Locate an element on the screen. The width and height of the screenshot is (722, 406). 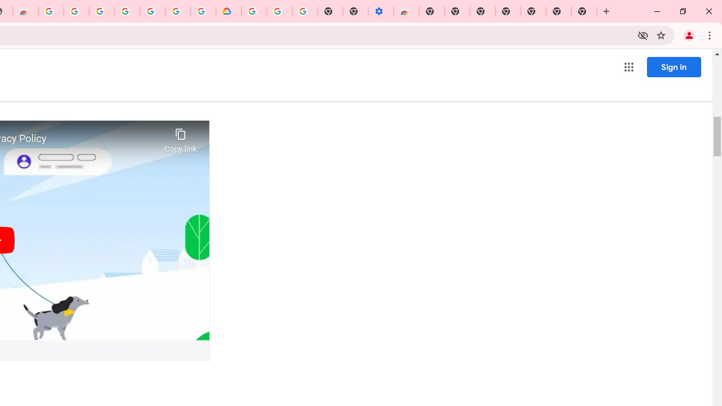
Copy link is located at coordinates (180, 138).